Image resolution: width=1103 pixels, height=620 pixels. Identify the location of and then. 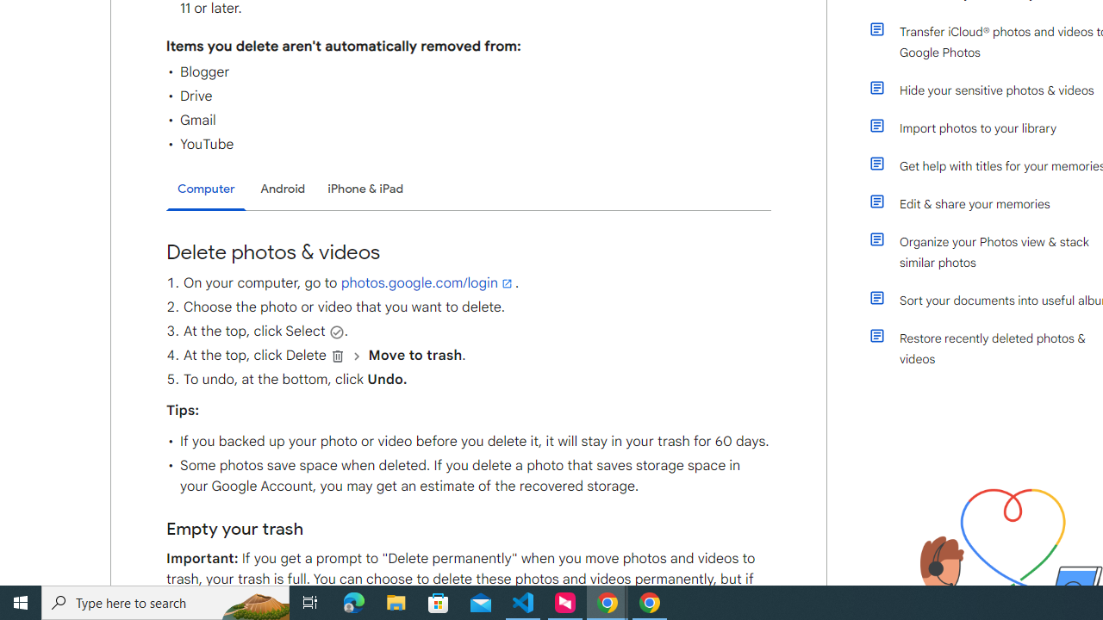
(357, 356).